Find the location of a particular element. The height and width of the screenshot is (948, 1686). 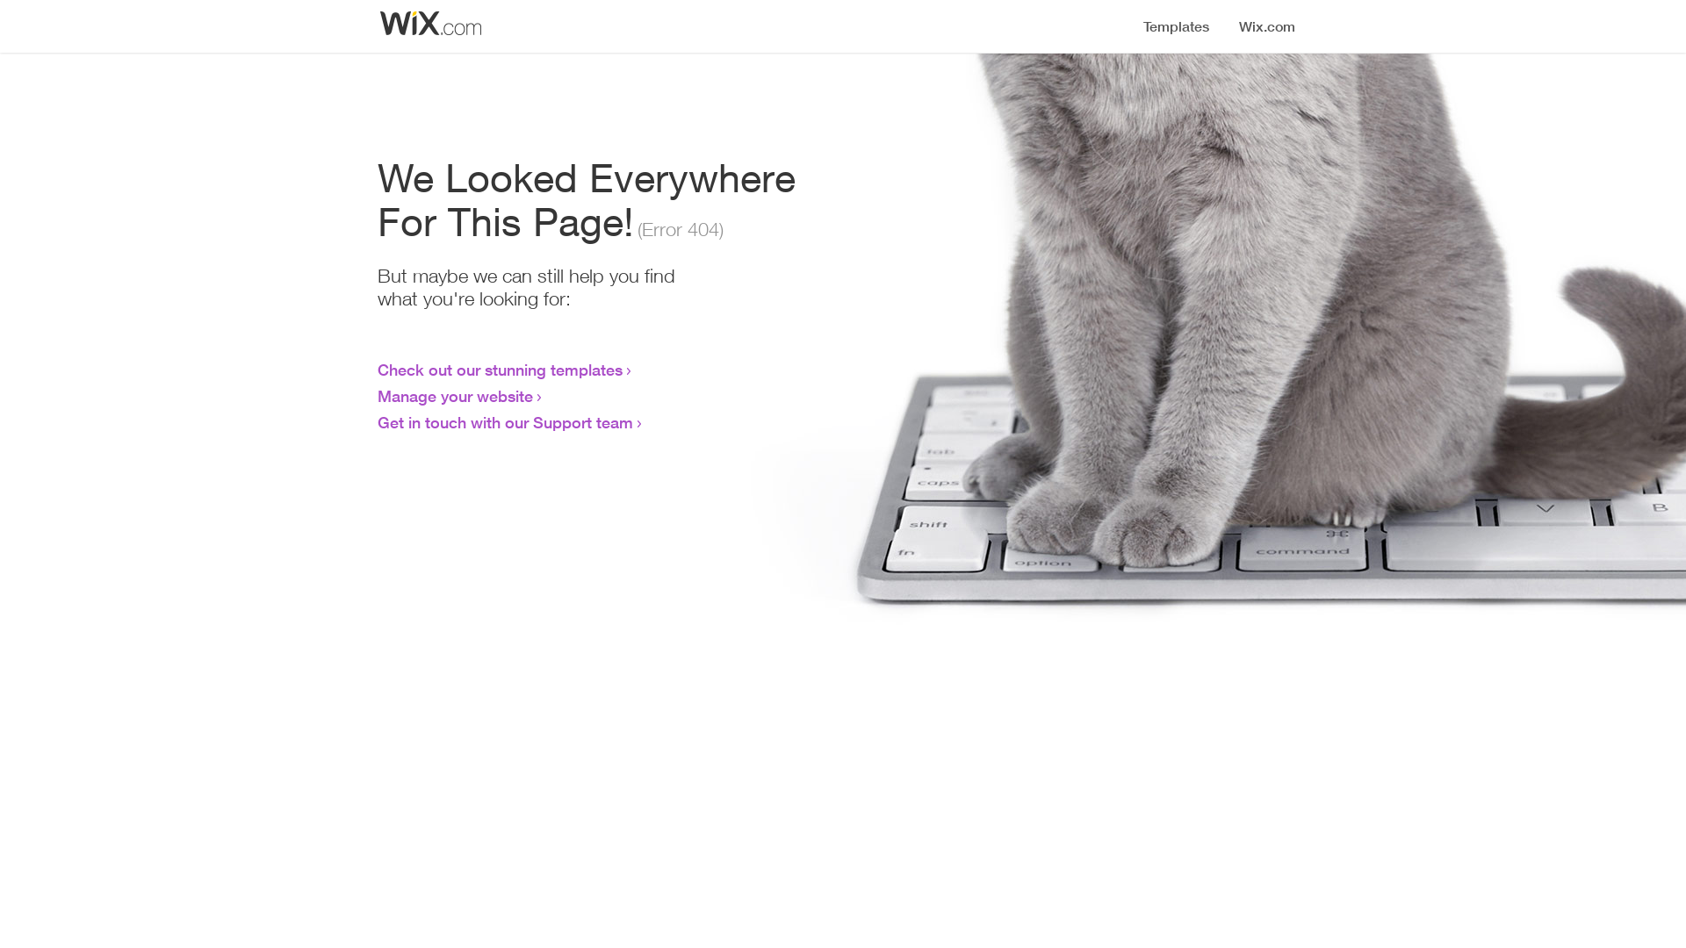

Get in touch with our Support team is located at coordinates (506, 422).